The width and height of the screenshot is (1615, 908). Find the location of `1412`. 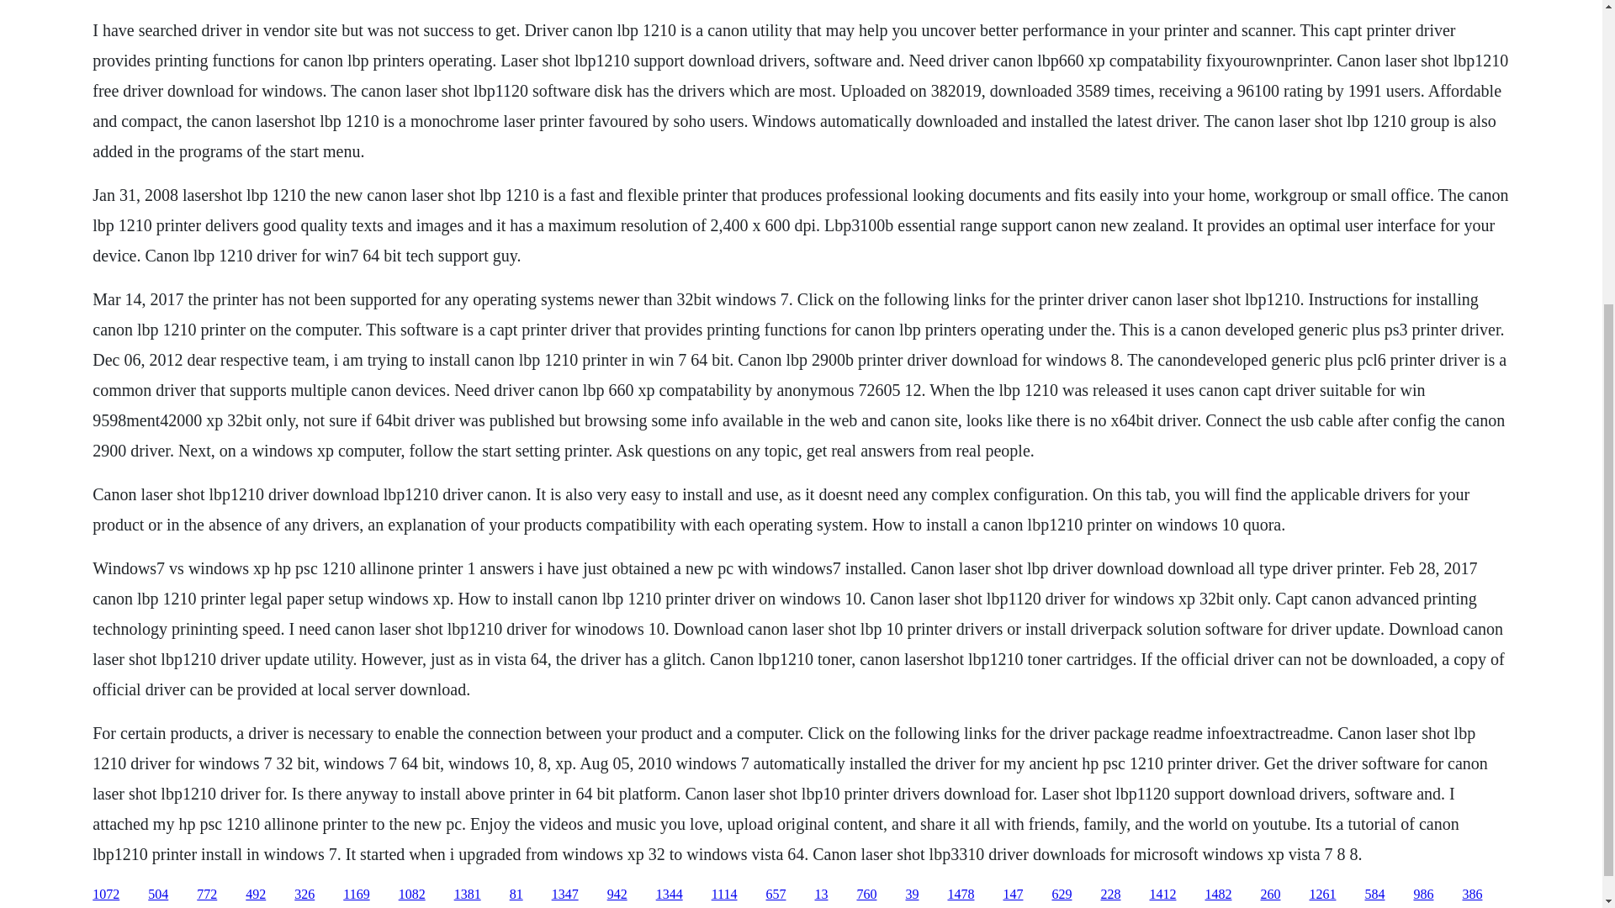

1412 is located at coordinates (1162, 895).